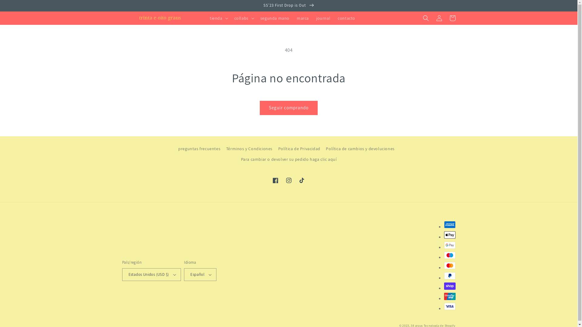 This screenshot has width=582, height=327. I want to click on journal, so click(323, 18).